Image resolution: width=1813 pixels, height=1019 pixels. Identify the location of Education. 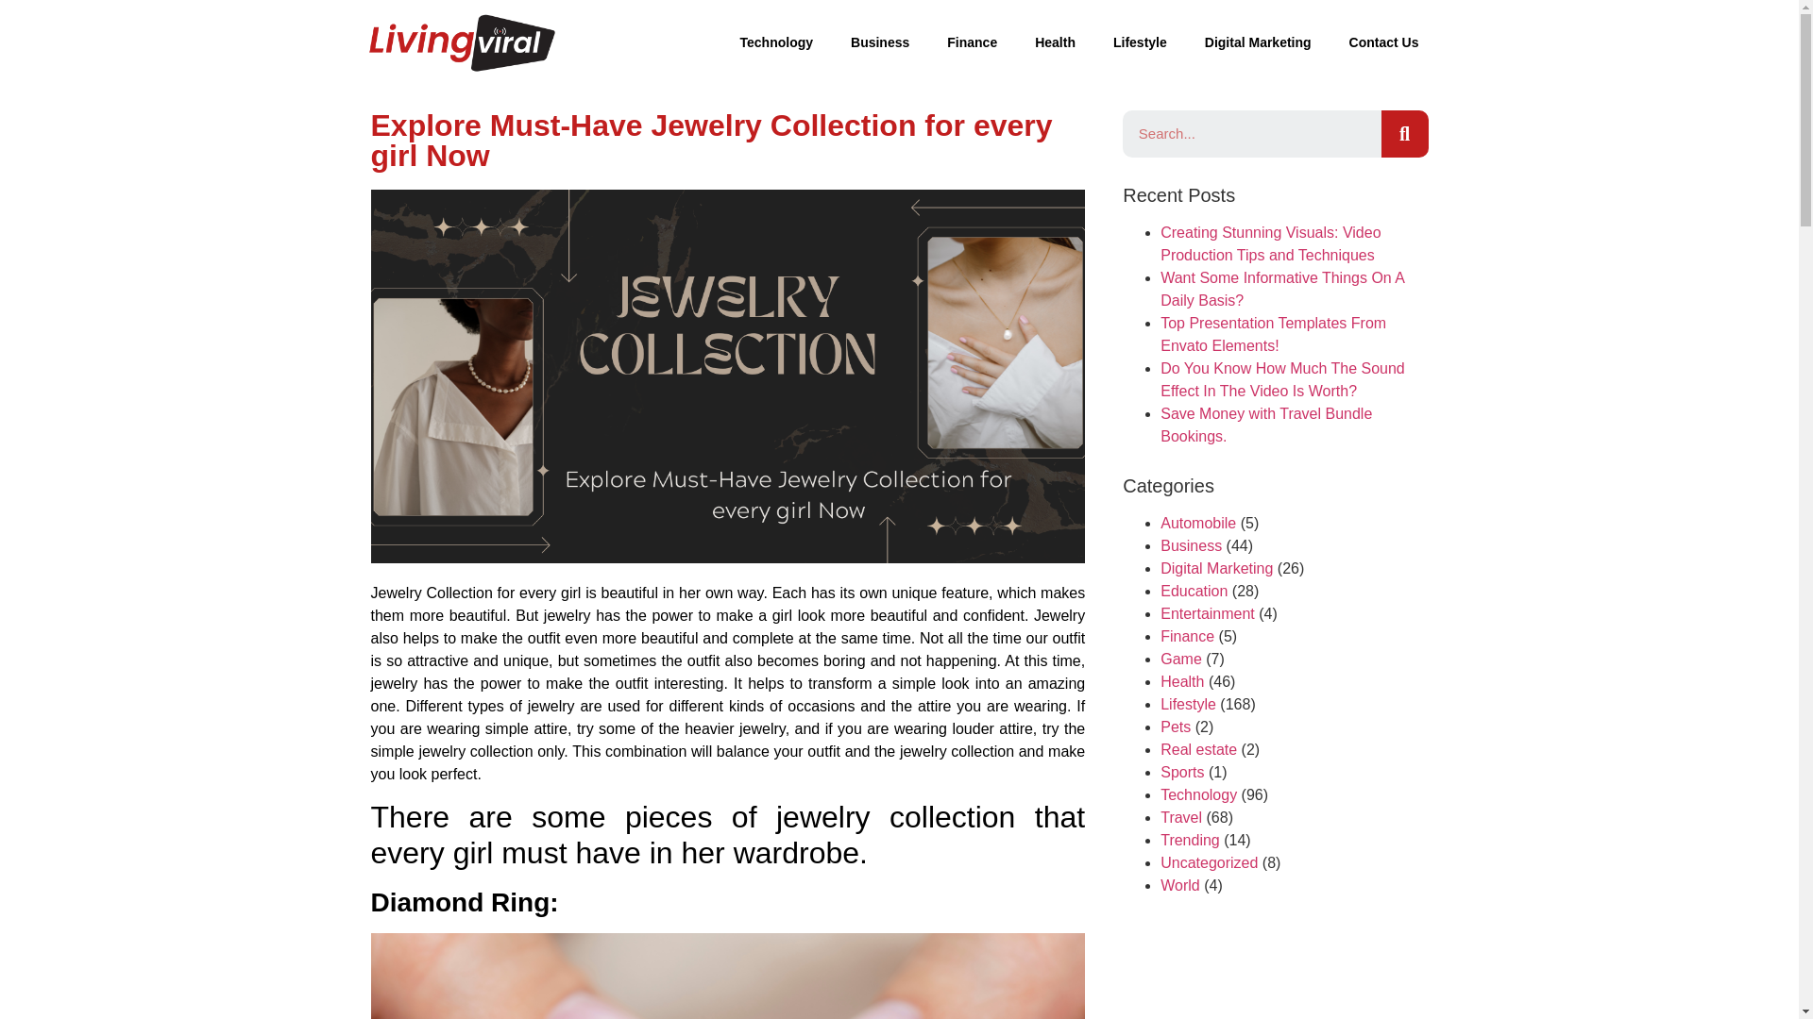
(1194, 591).